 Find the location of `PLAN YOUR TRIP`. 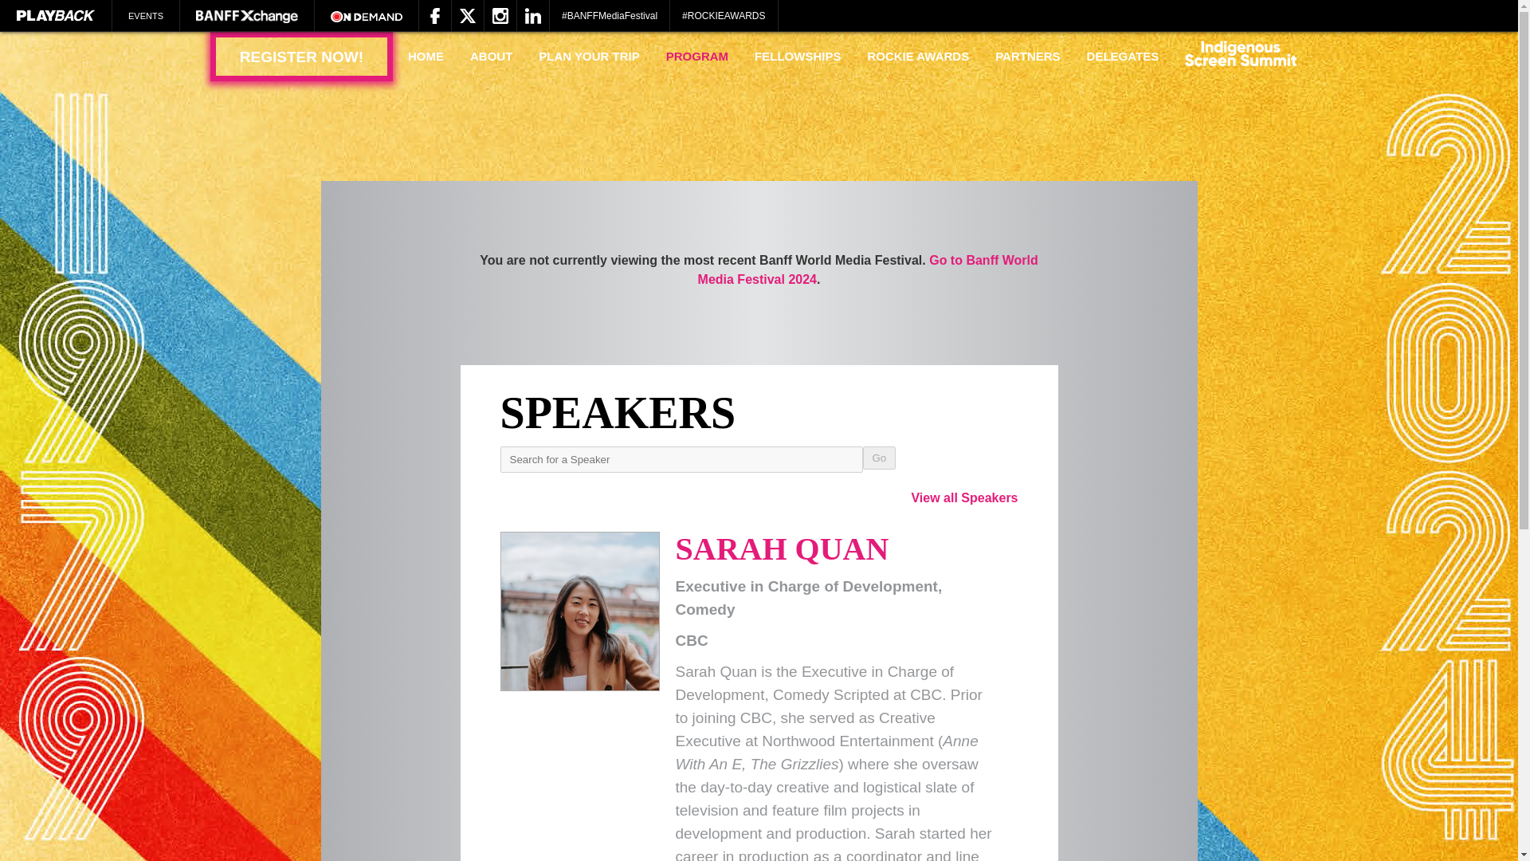

PLAN YOUR TRIP is located at coordinates (588, 56).